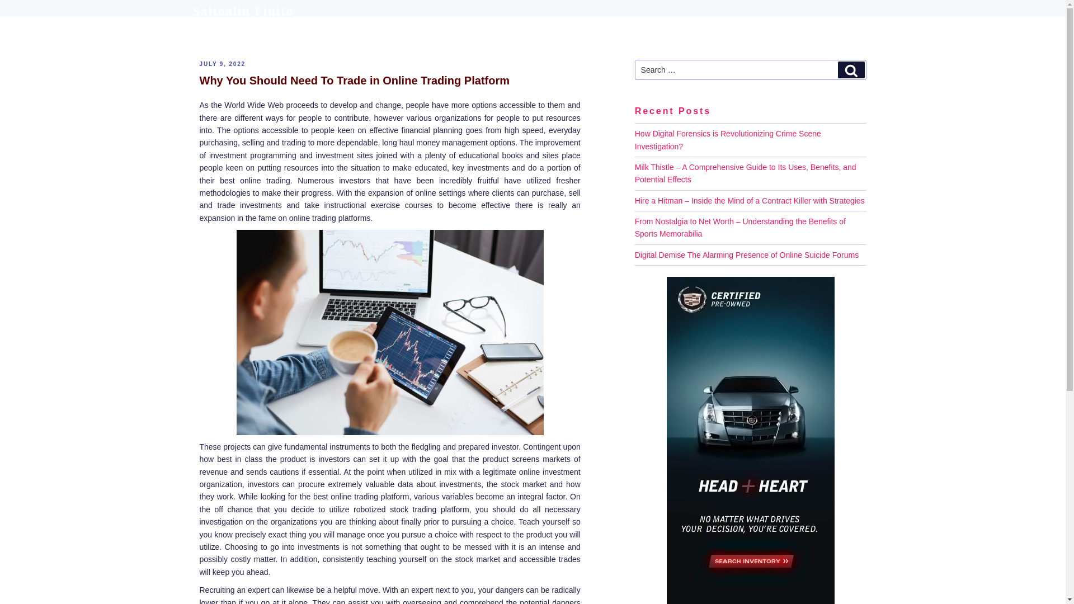 Image resolution: width=1074 pixels, height=604 pixels. I want to click on Search, so click(851, 70).